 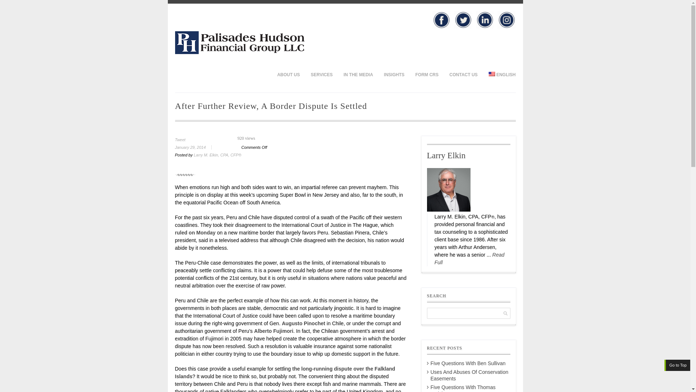 What do you see at coordinates (195, 232) in the screenshot?
I see `ruled on Monday` at bounding box center [195, 232].